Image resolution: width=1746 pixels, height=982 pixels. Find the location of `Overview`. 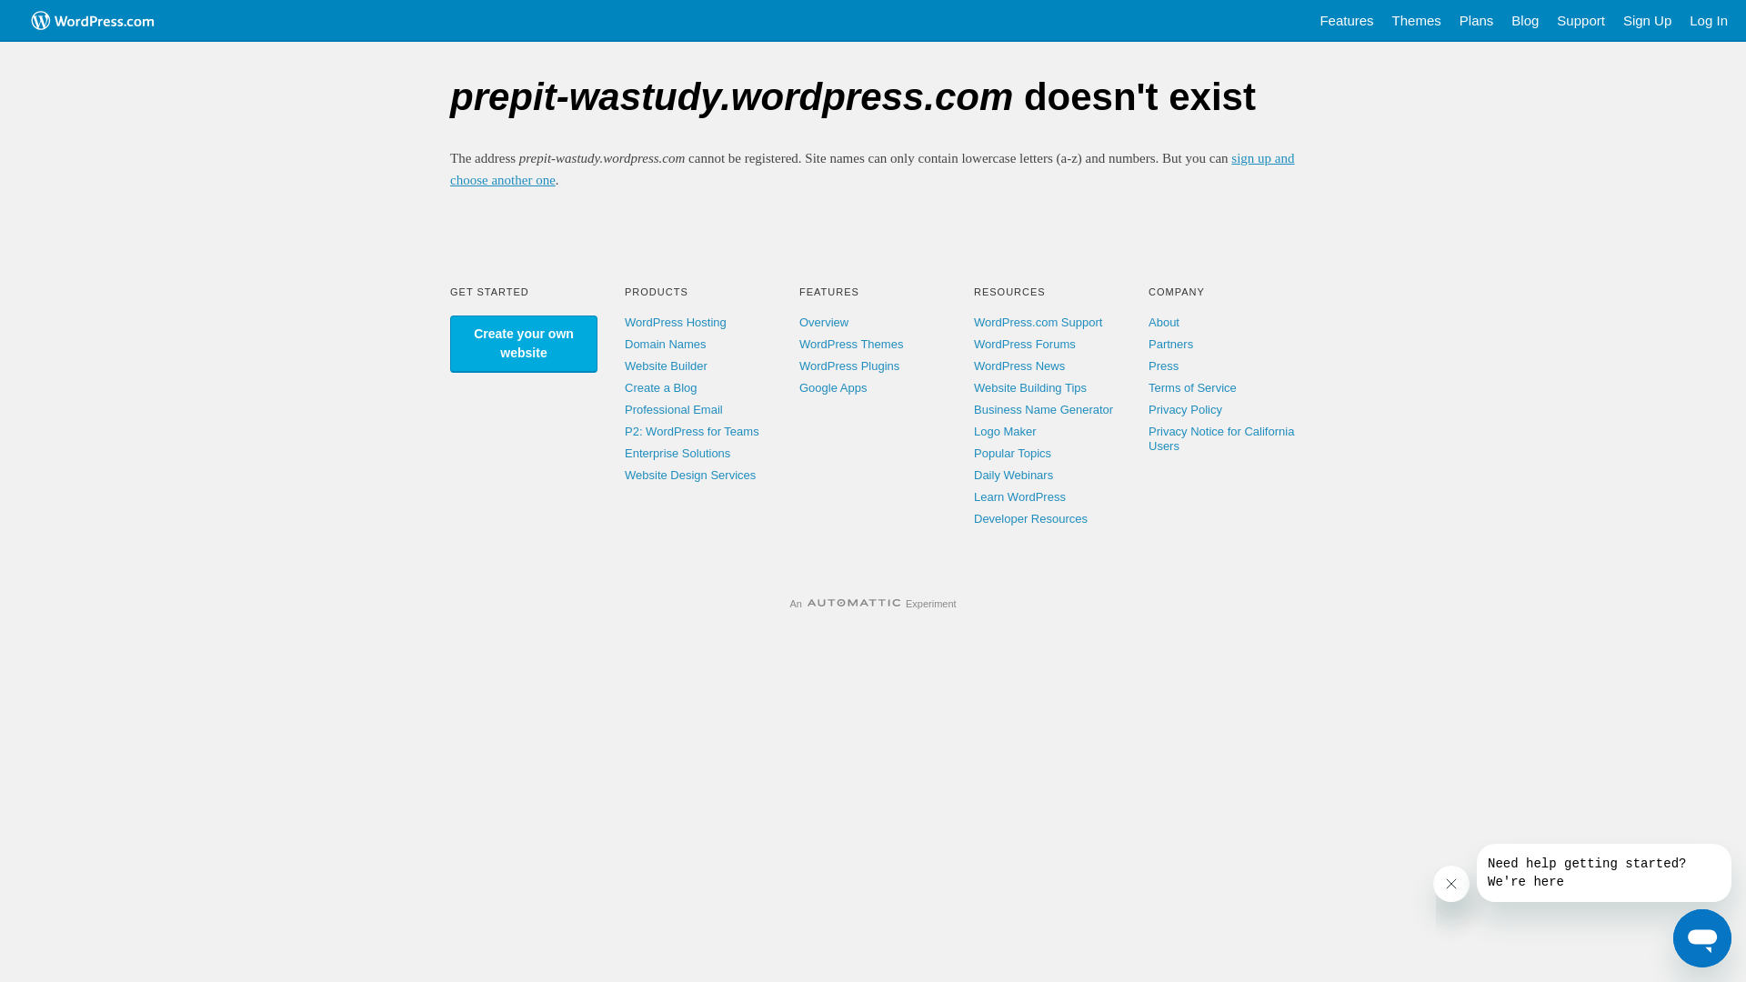

Overview is located at coordinates (824, 322).